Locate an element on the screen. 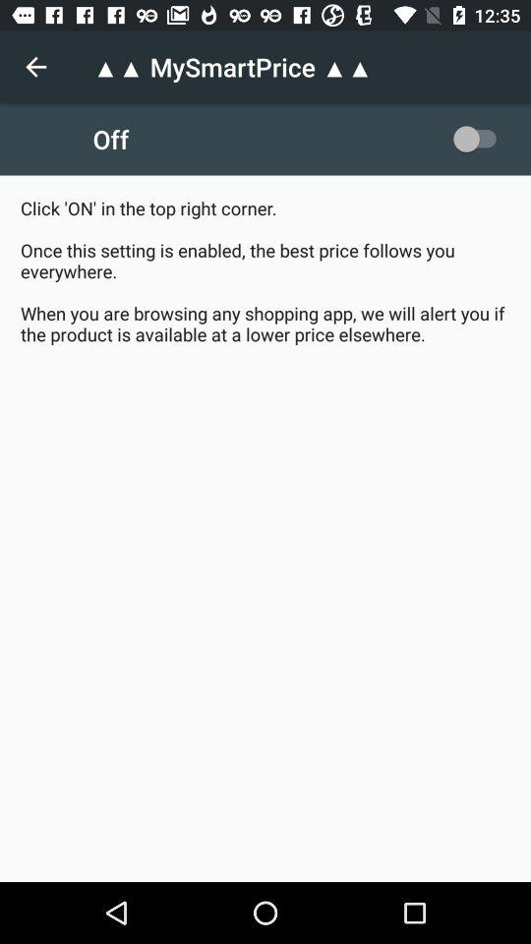 The height and width of the screenshot is (944, 531). swipe until click on in item is located at coordinates (265, 271).